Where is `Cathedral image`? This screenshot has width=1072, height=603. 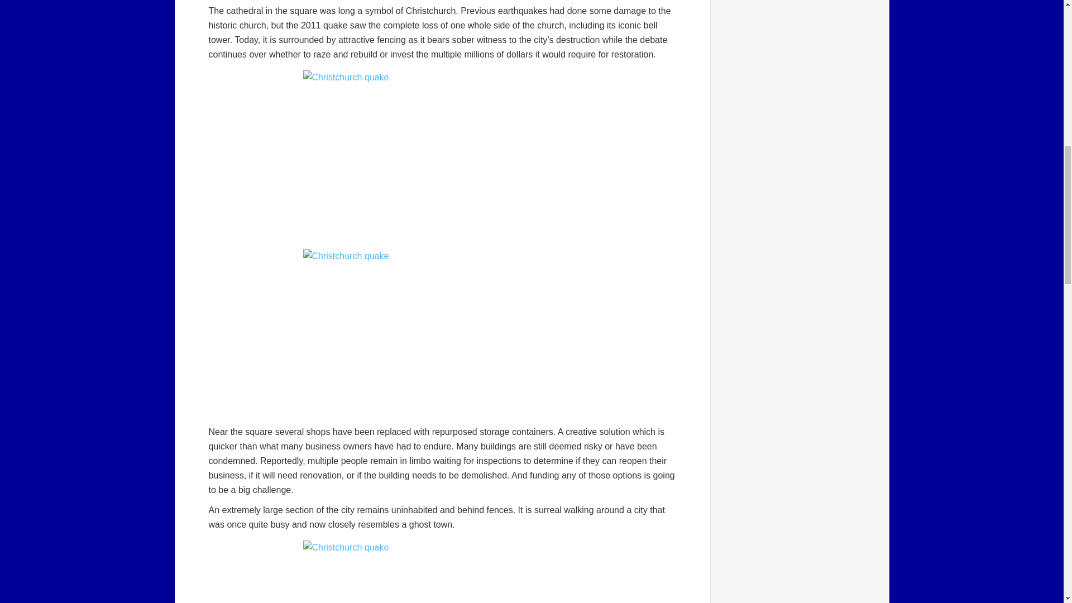 Cathedral image is located at coordinates (442, 333).